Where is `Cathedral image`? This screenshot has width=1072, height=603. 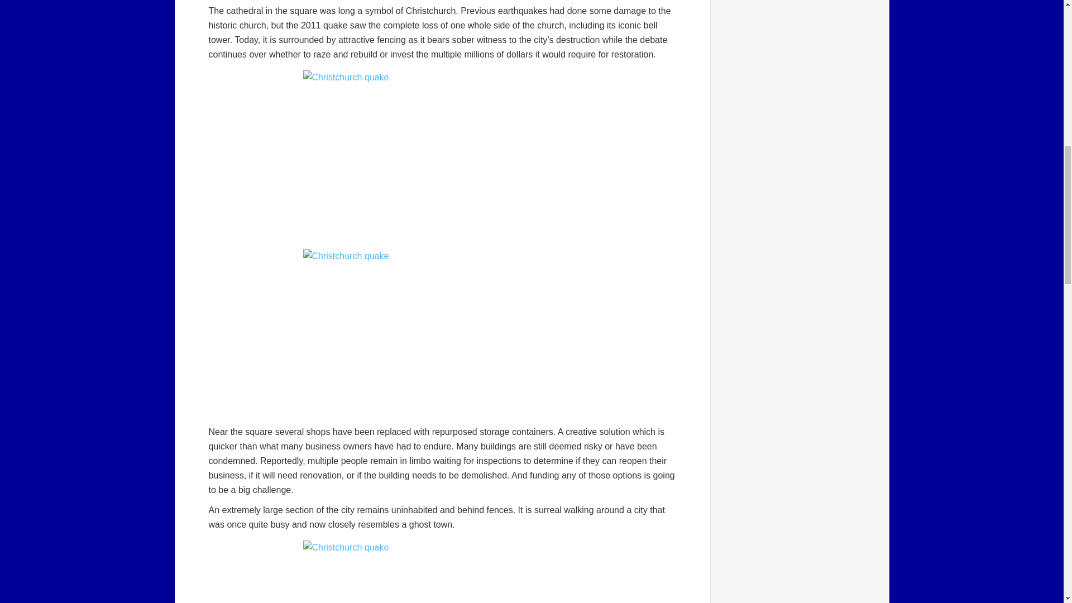 Cathedral image is located at coordinates (442, 333).